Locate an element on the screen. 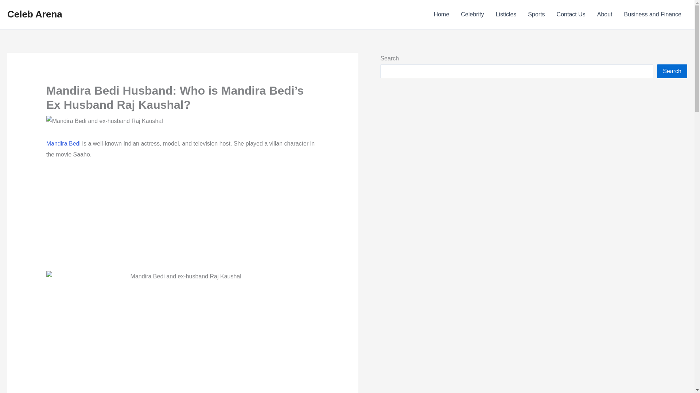 Image resolution: width=700 pixels, height=393 pixels. Listicles is located at coordinates (506, 15).